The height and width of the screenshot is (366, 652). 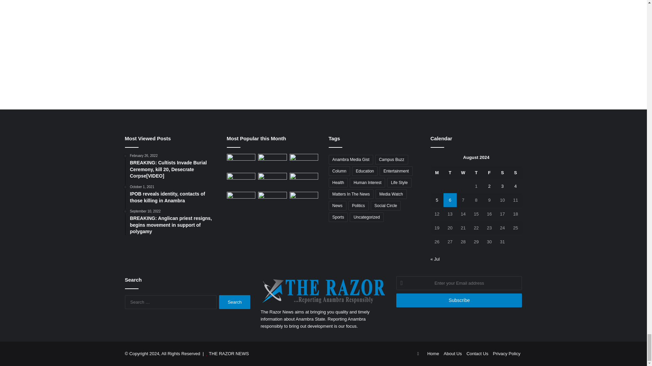 I want to click on Search, so click(x=235, y=302).